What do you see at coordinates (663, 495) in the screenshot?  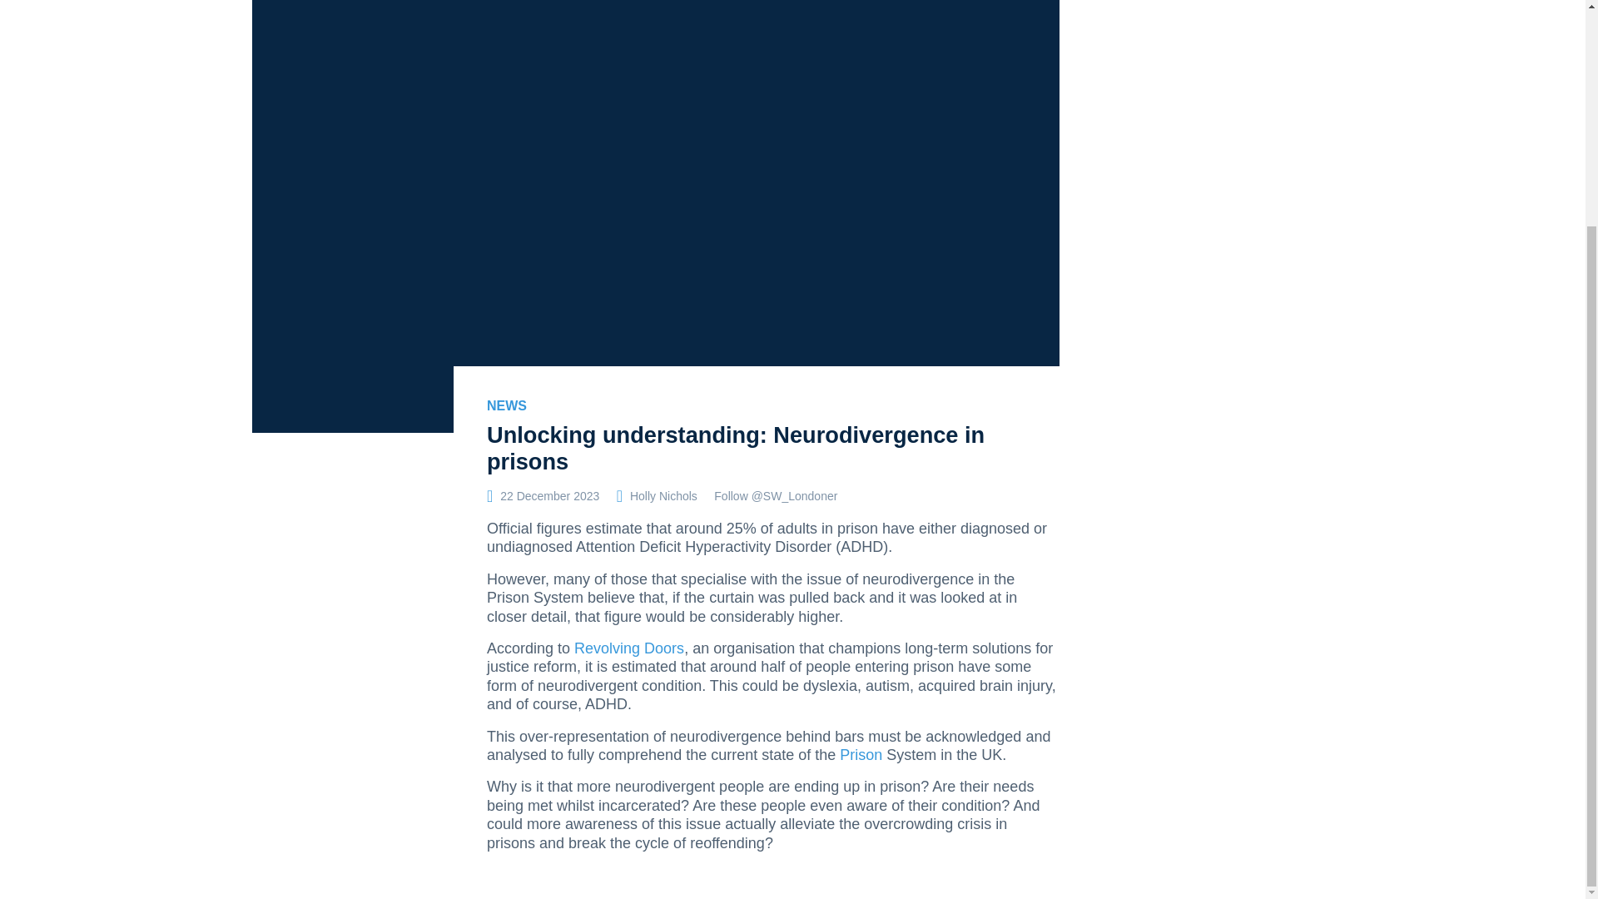 I see `Holly Nichols` at bounding box center [663, 495].